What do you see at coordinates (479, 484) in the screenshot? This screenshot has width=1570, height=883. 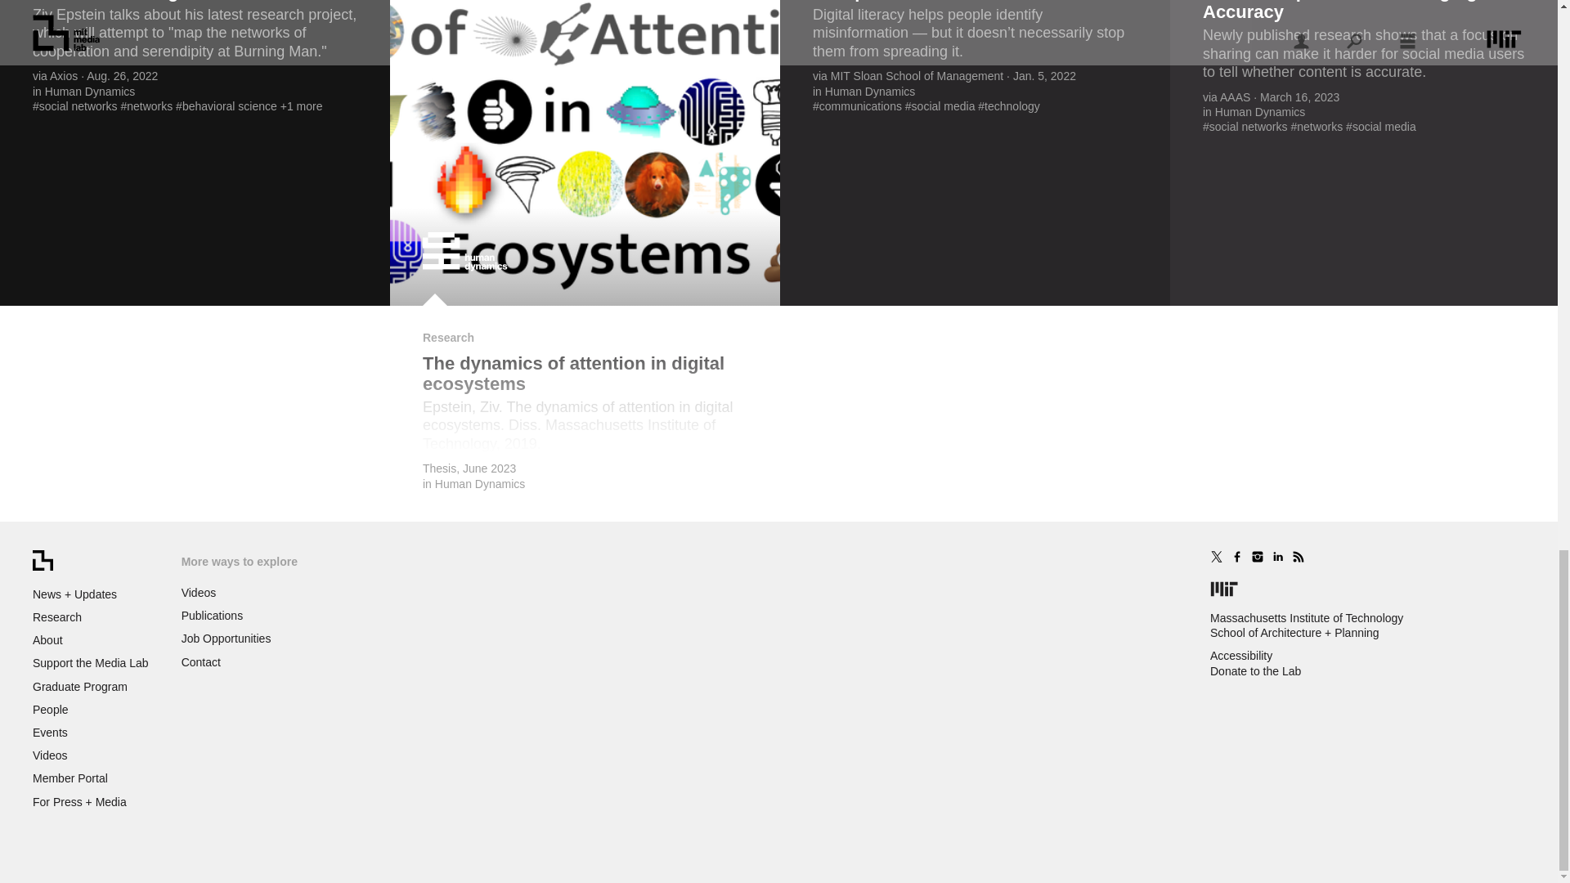 I see `Human Dynamics` at bounding box center [479, 484].